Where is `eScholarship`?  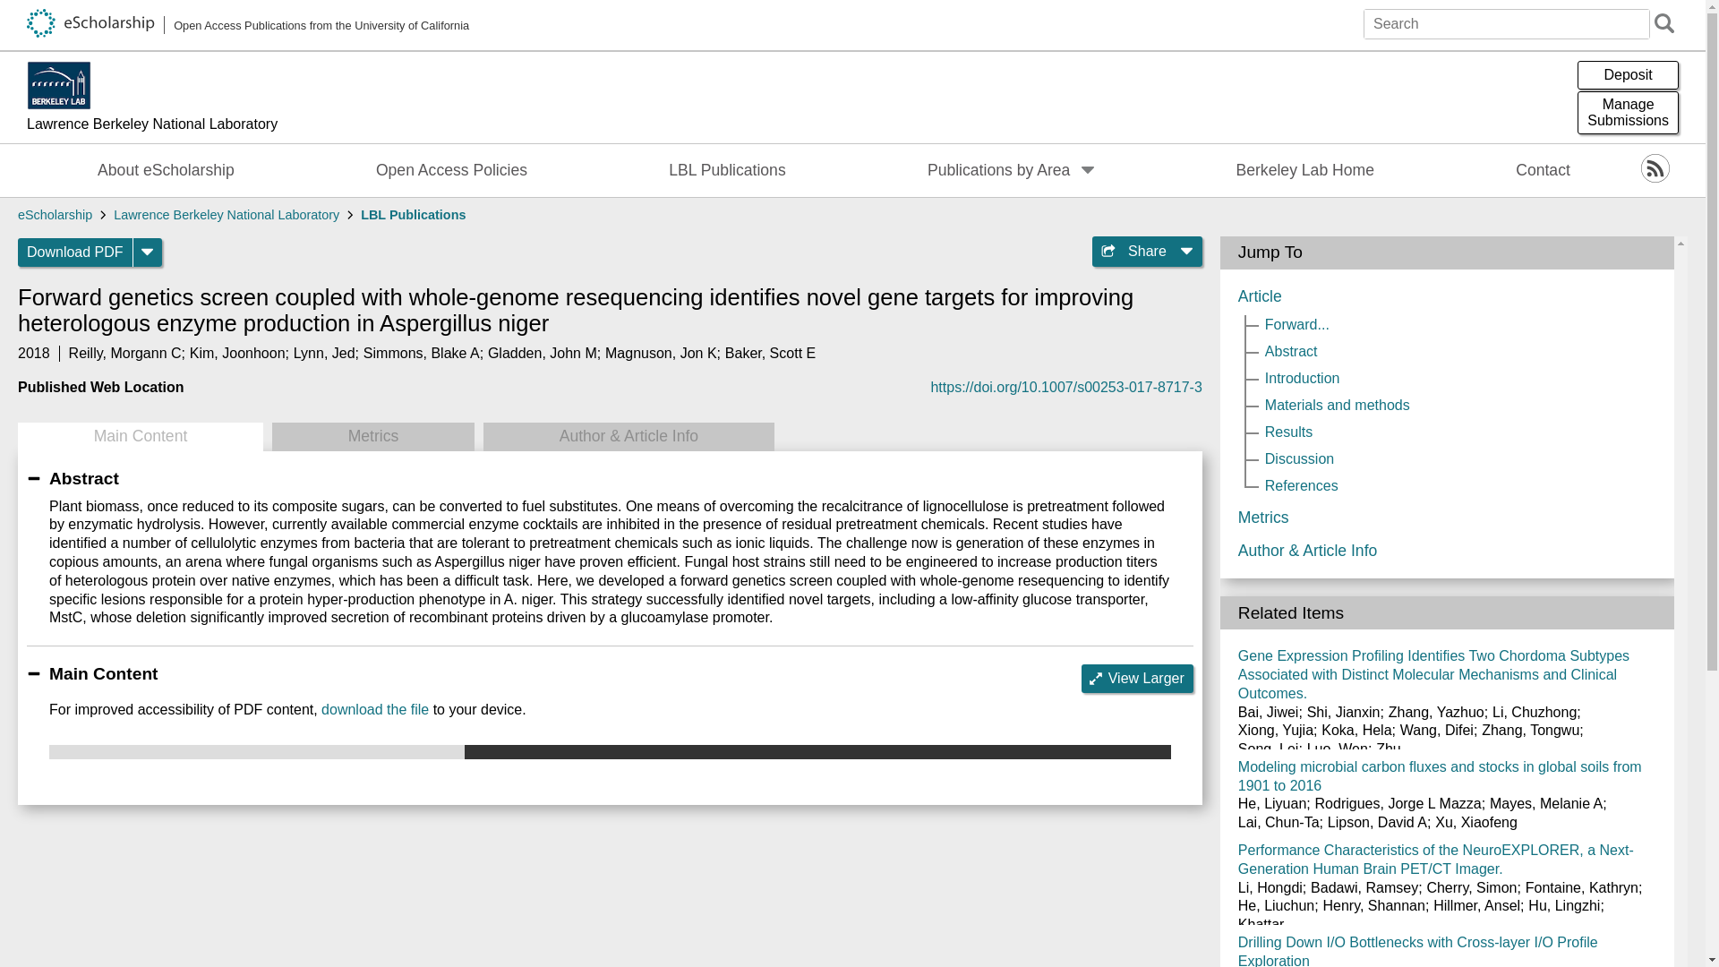 eScholarship is located at coordinates (55, 215).